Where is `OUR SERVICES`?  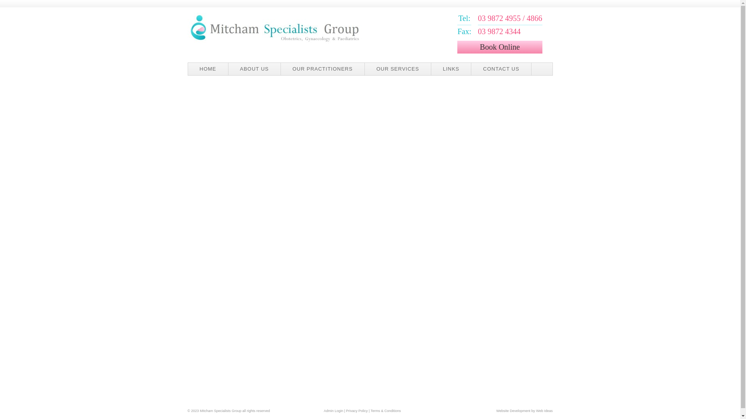
OUR SERVICES is located at coordinates (398, 69).